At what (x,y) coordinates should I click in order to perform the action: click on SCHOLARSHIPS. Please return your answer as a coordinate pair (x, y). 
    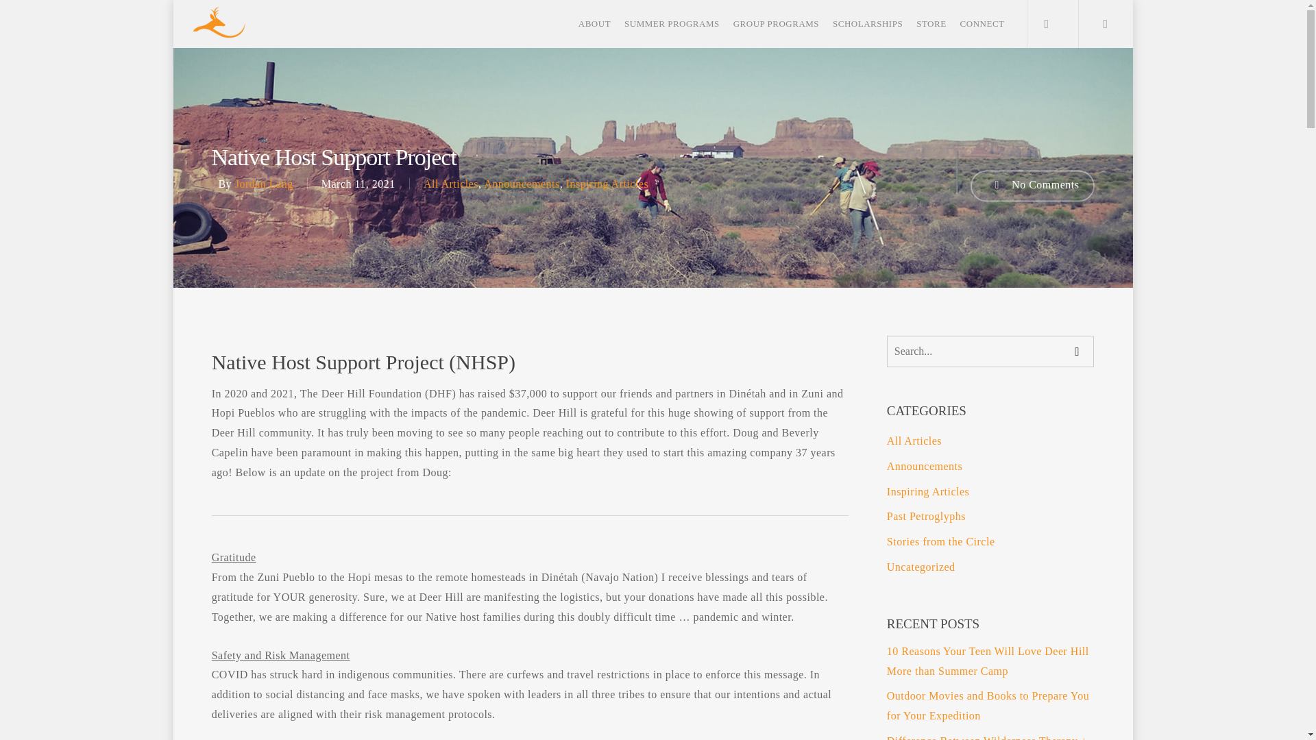
    Looking at the image, I should click on (868, 23).